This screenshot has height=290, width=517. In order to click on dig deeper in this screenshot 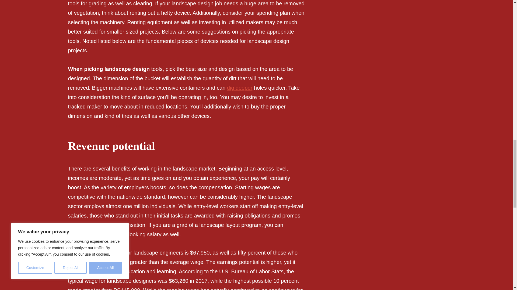, I will do `click(240, 88)`.